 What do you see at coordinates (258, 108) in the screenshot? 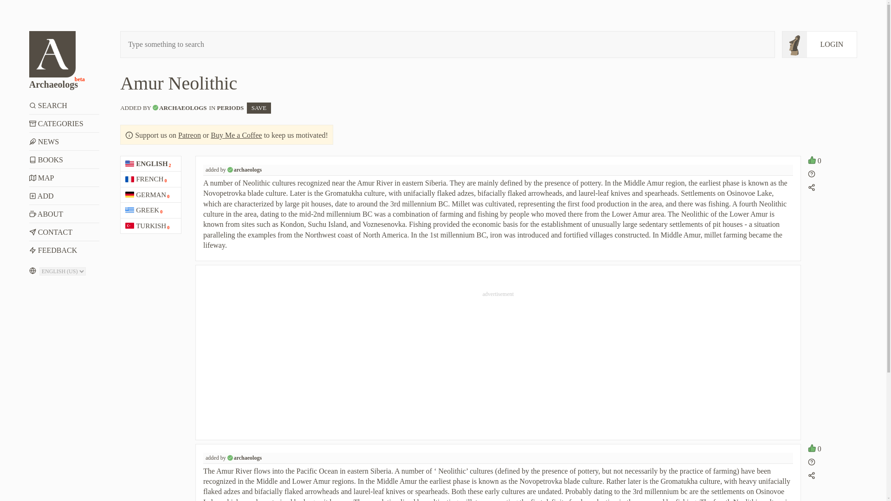
I see `SAVE` at bounding box center [258, 108].